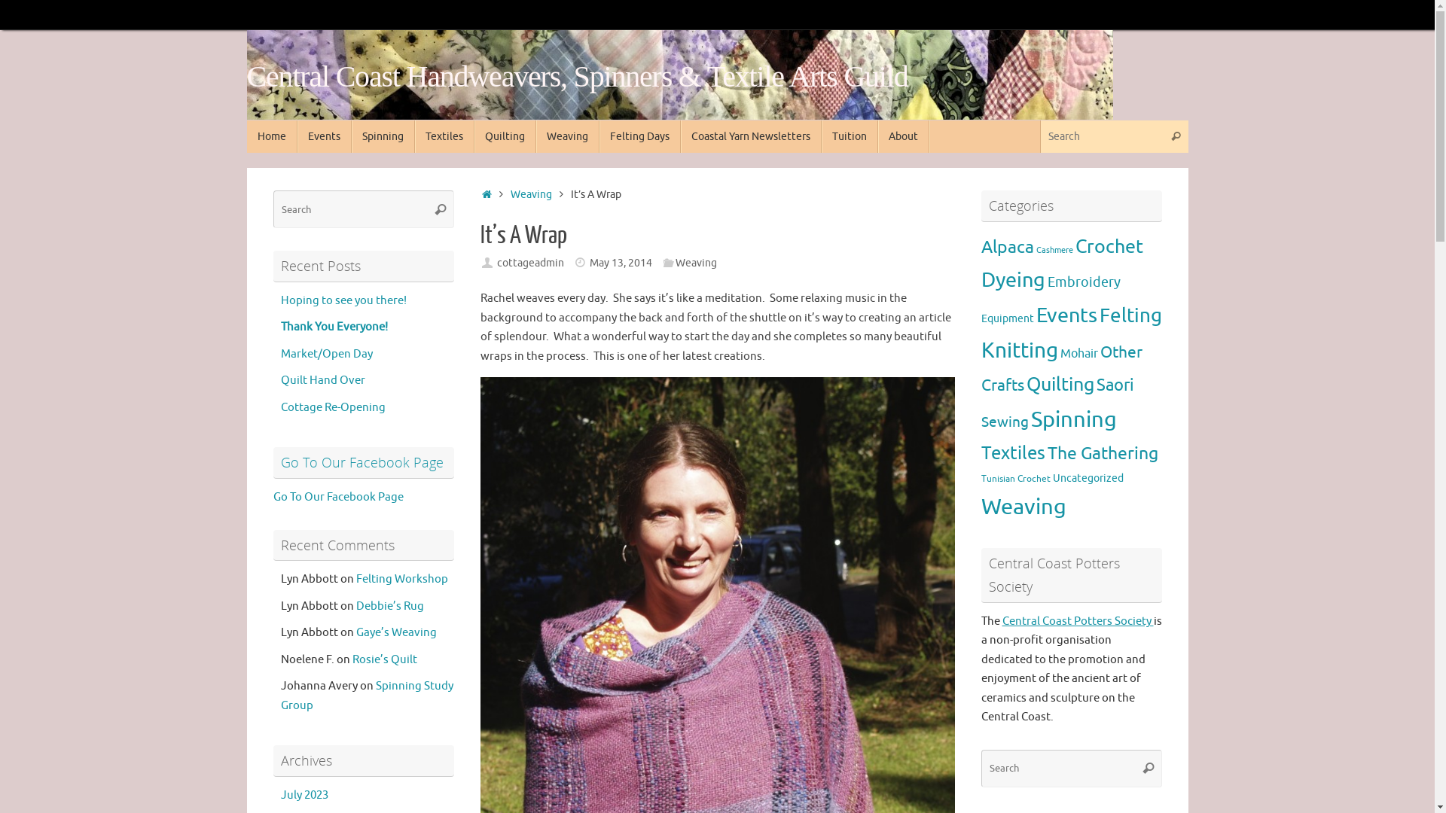 The height and width of the screenshot is (813, 1446). Describe the element at coordinates (640, 137) in the screenshot. I see `Felting Days` at that location.